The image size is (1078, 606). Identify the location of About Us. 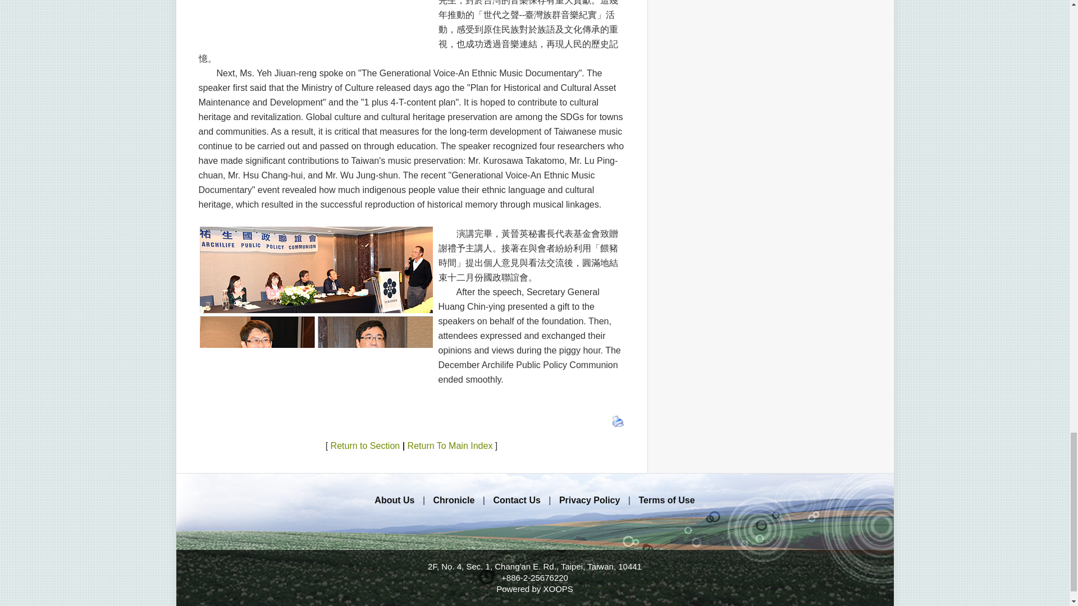
(394, 500).